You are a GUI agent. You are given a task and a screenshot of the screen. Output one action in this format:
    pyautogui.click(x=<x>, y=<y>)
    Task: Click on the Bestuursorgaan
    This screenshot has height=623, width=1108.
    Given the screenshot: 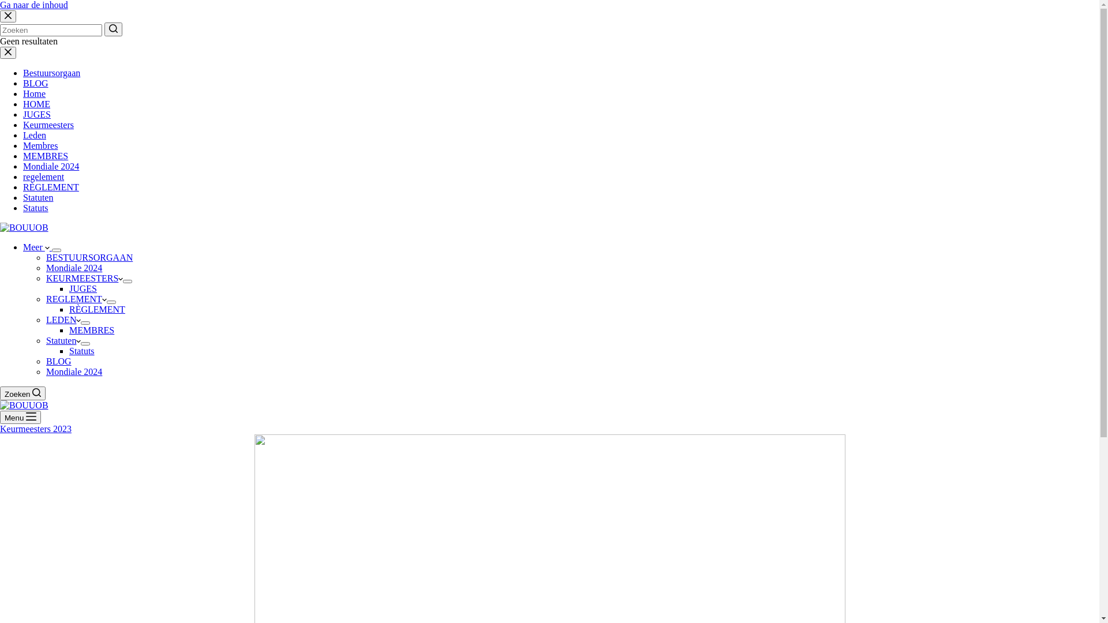 What is the action you would take?
    pyautogui.click(x=52, y=73)
    